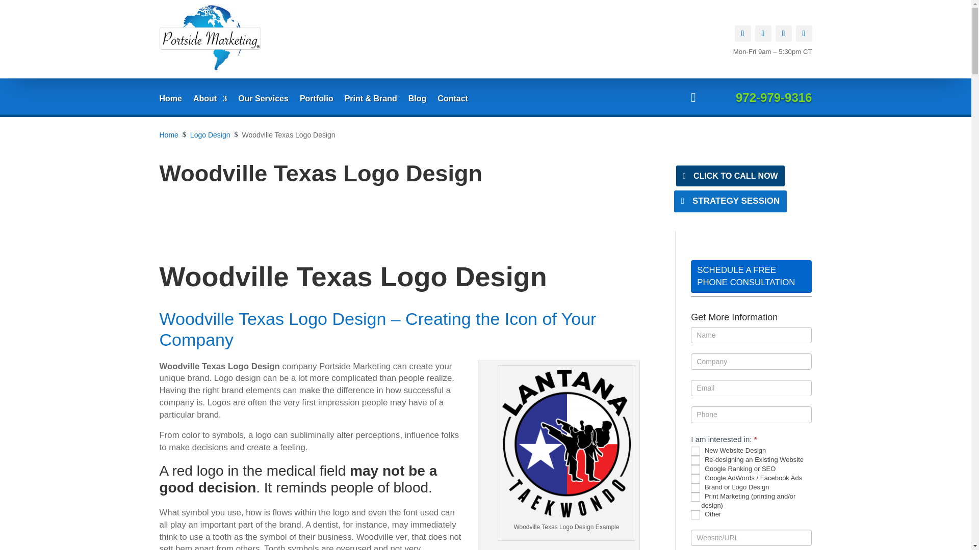 This screenshot has height=550, width=979. I want to click on Portside-Marketing-Logo, so click(210, 39).